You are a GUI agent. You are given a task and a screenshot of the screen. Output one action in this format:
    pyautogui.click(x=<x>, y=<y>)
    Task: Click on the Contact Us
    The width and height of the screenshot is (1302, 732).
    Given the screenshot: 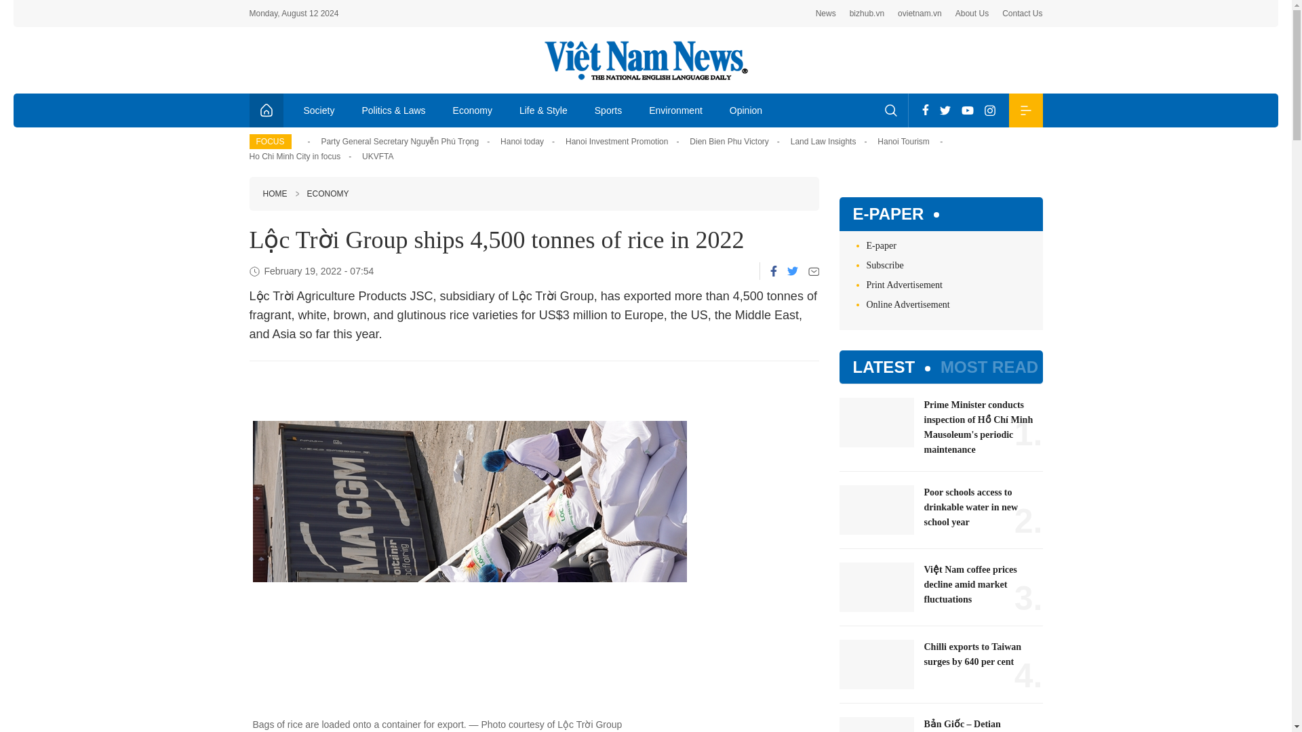 What is the action you would take?
    pyautogui.click(x=1023, y=14)
    